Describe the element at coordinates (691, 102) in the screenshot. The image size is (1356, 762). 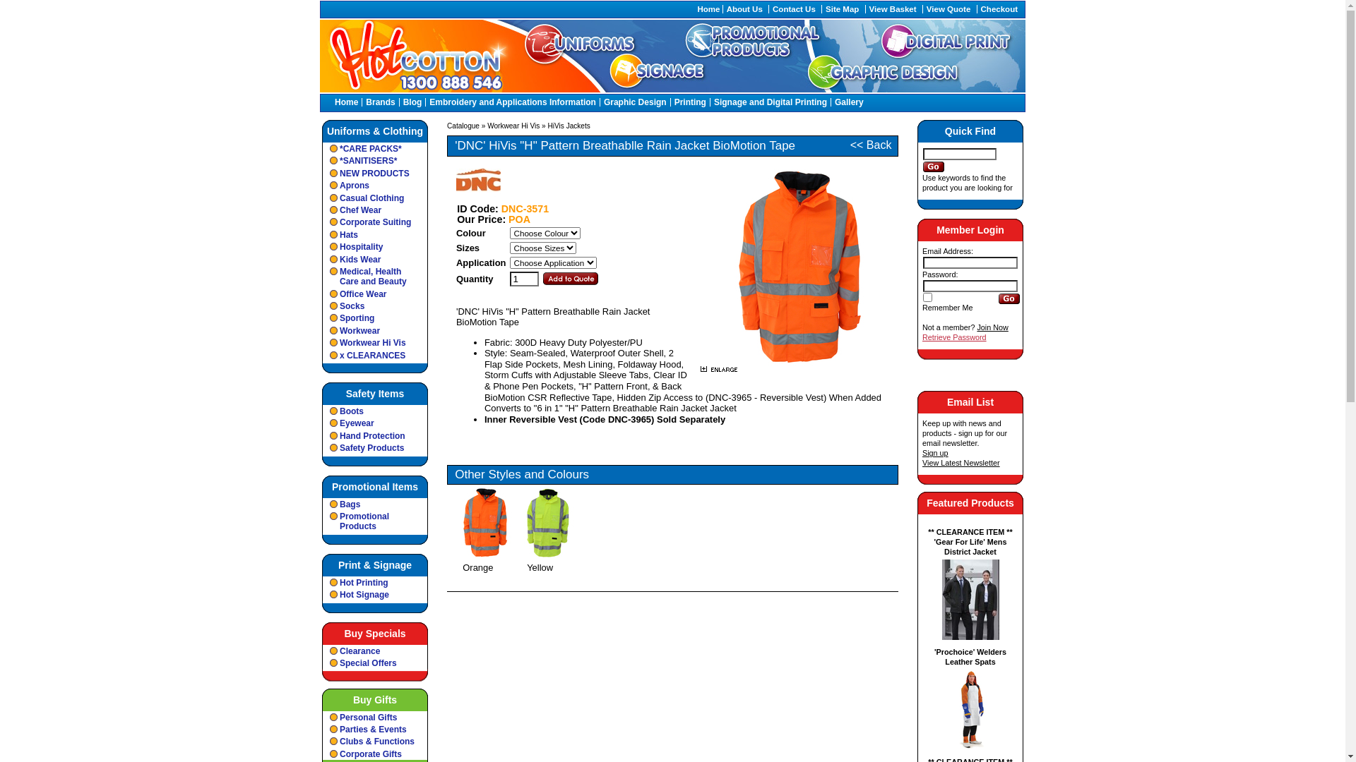
I see `Printing` at that location.